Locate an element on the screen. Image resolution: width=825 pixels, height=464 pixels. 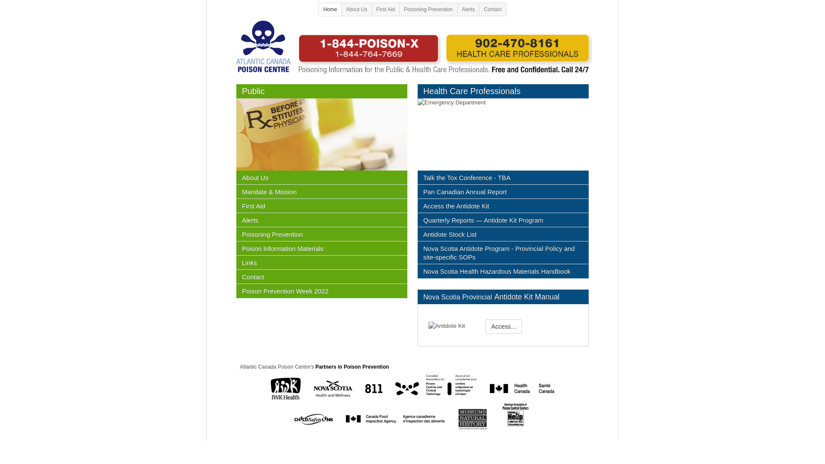
Antidote Stock List is located at coordinates (503, 235).